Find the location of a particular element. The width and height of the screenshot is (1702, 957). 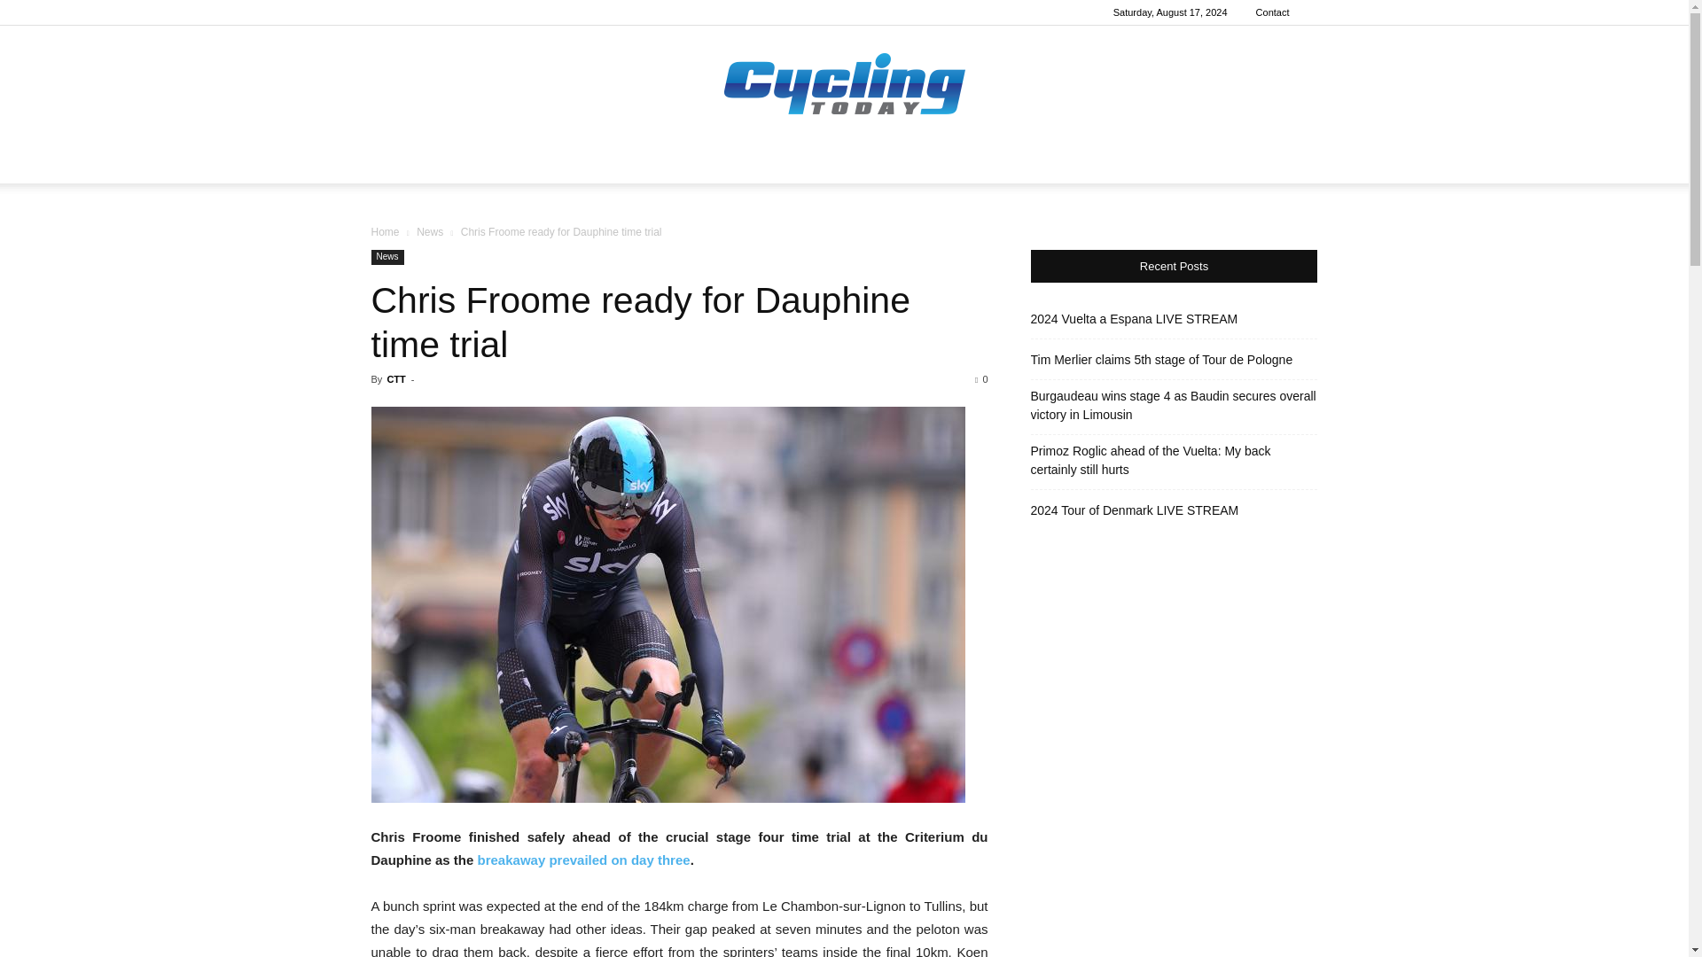

CTT is located at coordinates (395, 379).